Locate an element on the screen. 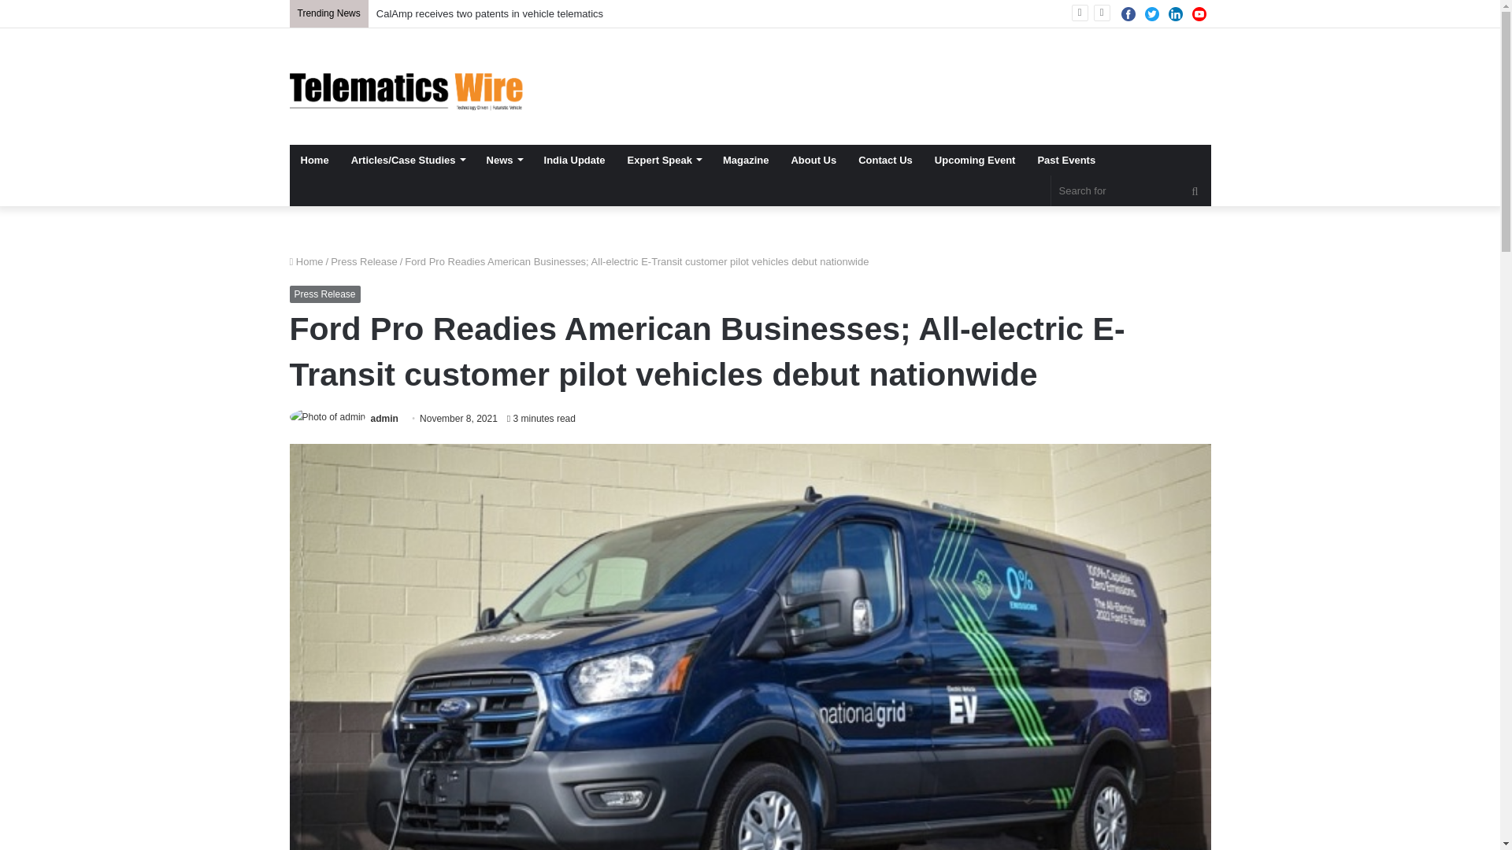 This screenshot has width=1512, height=850. Home is located at coordinates (315, 159).